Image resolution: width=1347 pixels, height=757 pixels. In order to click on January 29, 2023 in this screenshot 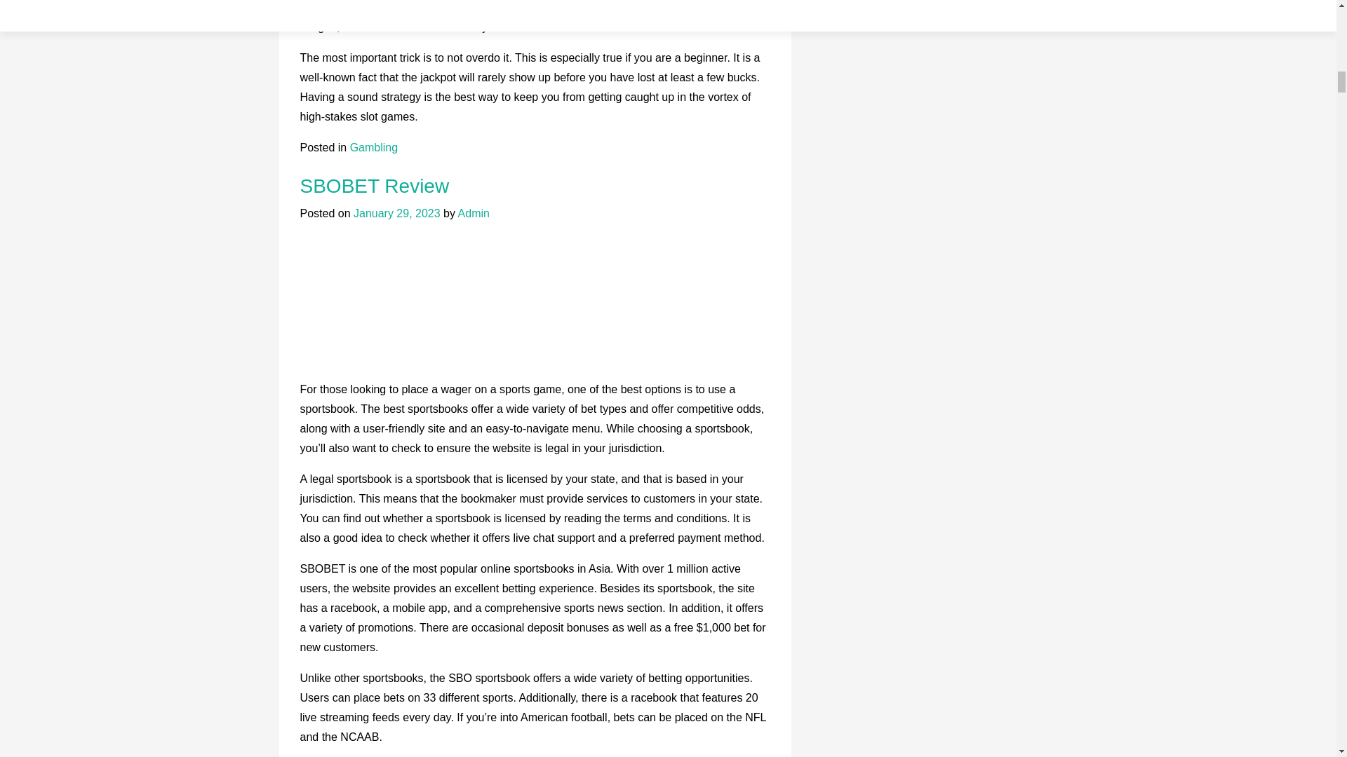, I will do `click(396, 213)`.